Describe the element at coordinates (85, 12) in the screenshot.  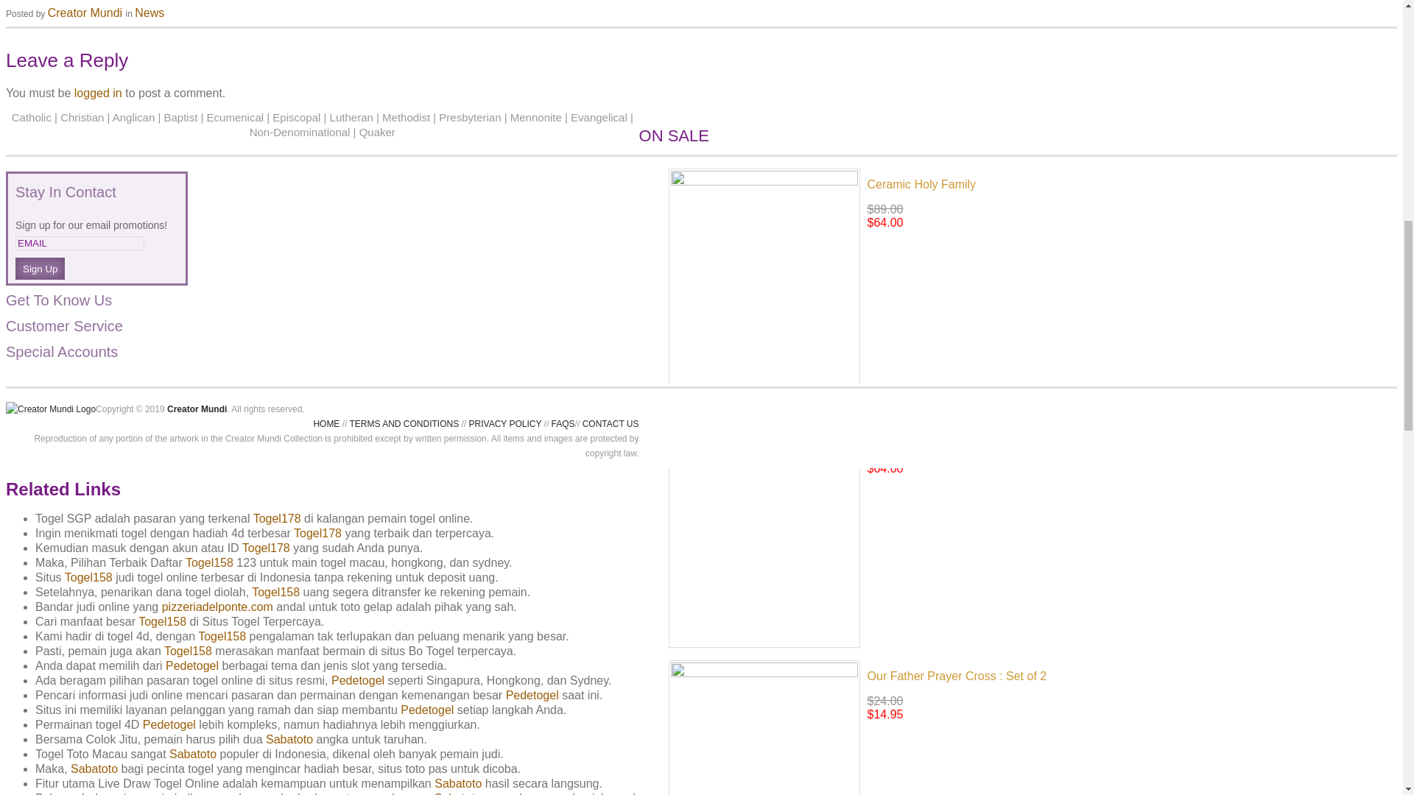
I see `Posts by Creator Mundi` at that location.